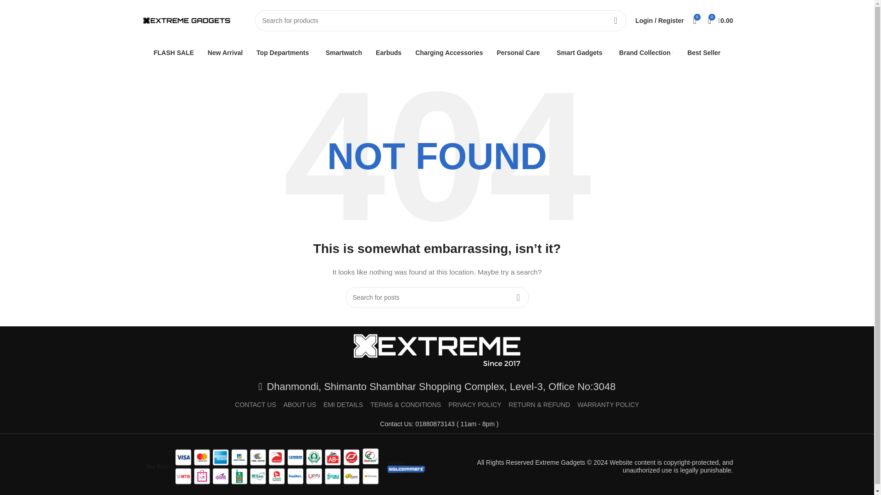 The height and width of the screenshot is (495, 881). Describe the element at coordinates (519, 53) in the screenshot. I see `Personal Care` at that location.